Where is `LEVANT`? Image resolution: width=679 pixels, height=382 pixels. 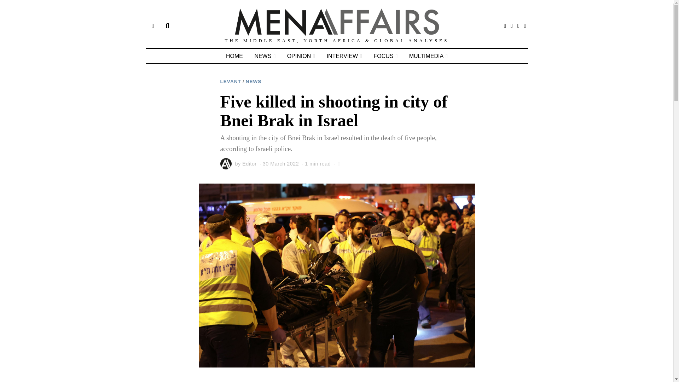 LEVANT is located at coordinates (231, 81).